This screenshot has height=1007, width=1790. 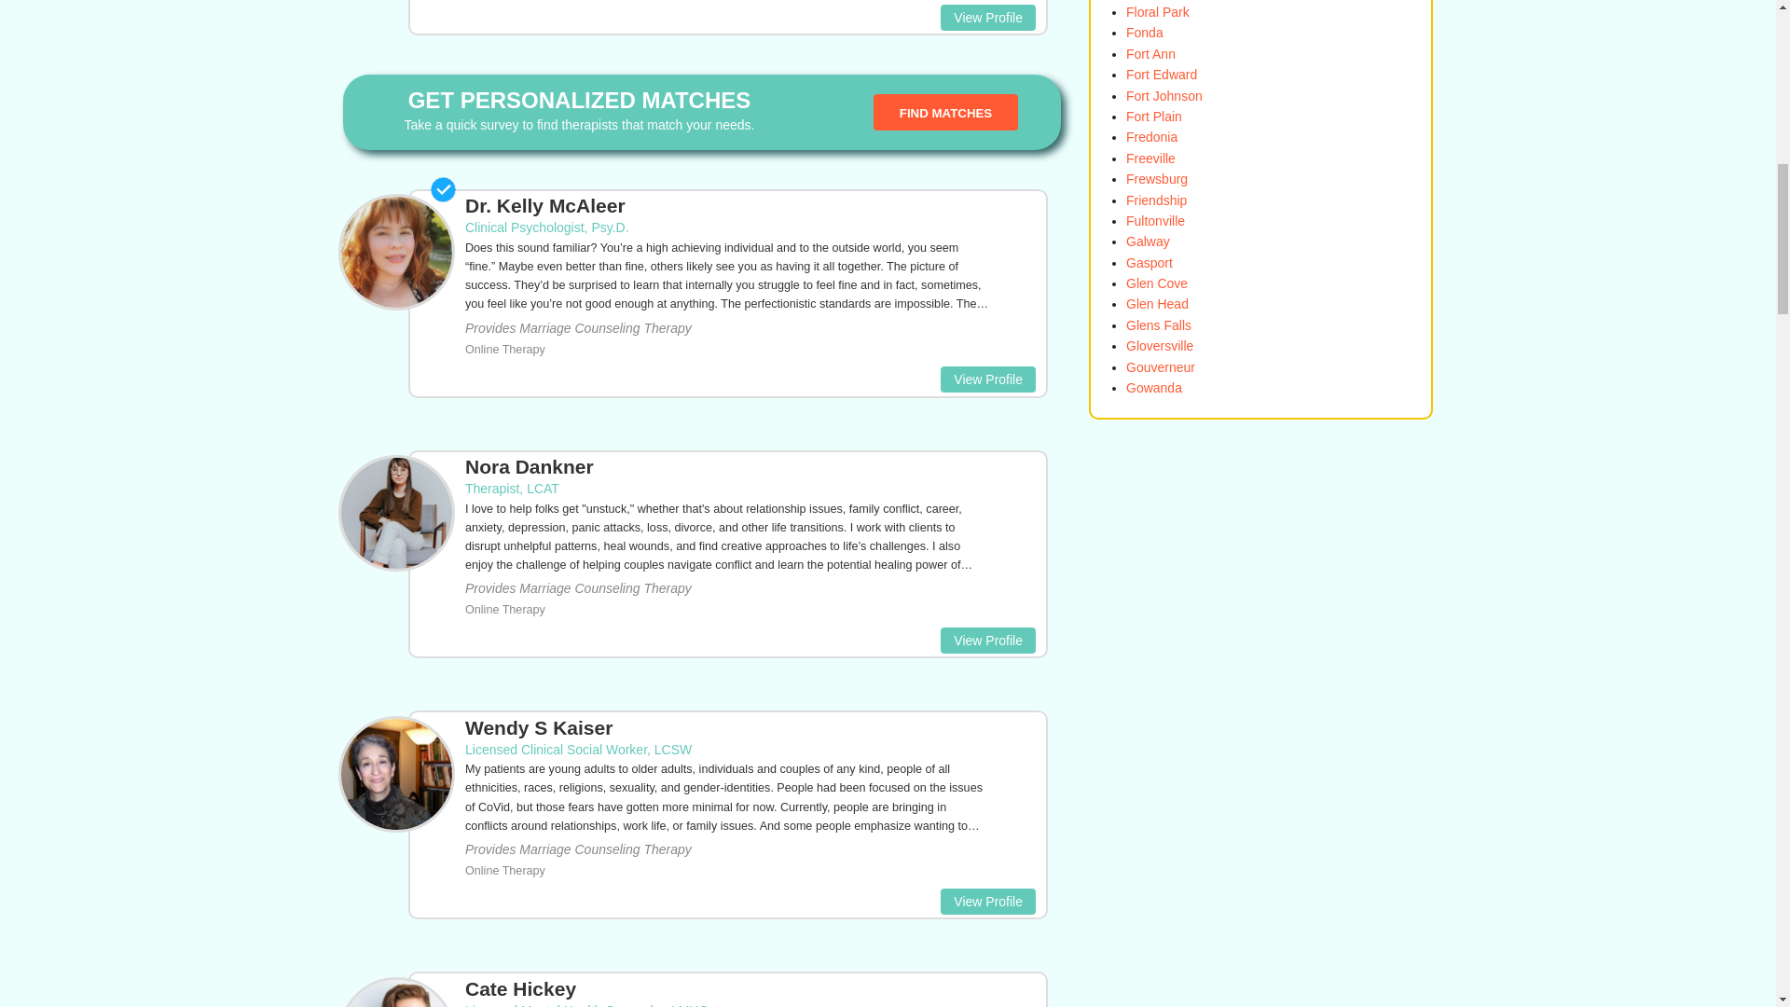 I want to click on Dr. Kelly McAleer in Brooklyn, NY 11201, so click(x=988, y=379).